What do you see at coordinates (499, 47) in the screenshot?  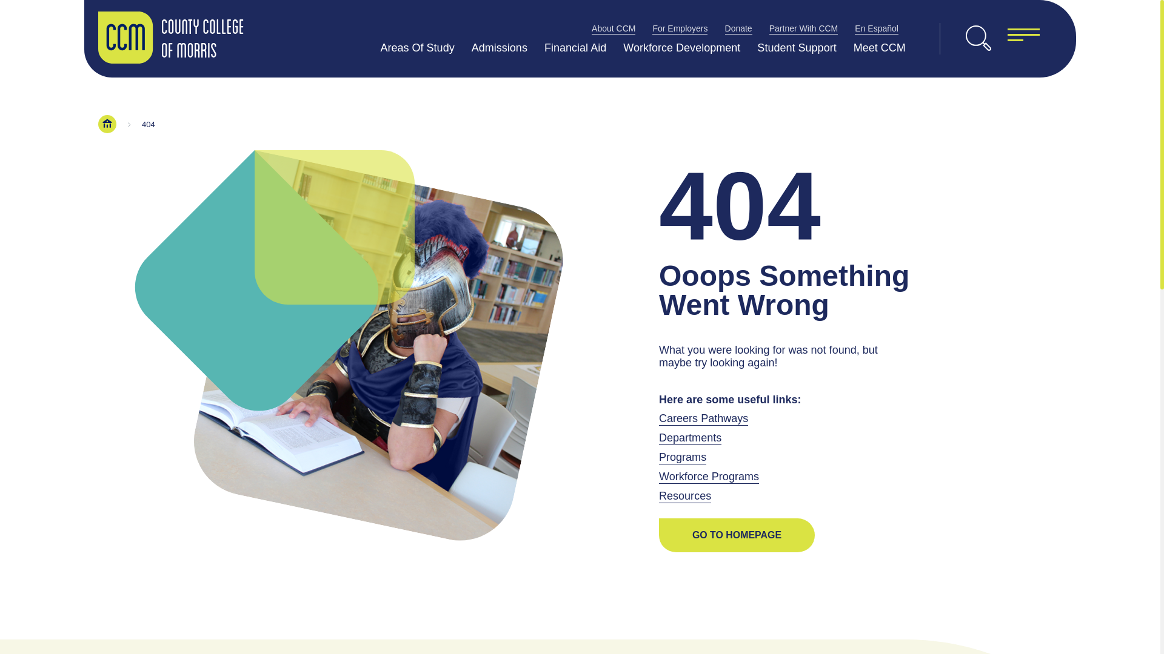 I see `Admissions` at bounding box center [499, 47].